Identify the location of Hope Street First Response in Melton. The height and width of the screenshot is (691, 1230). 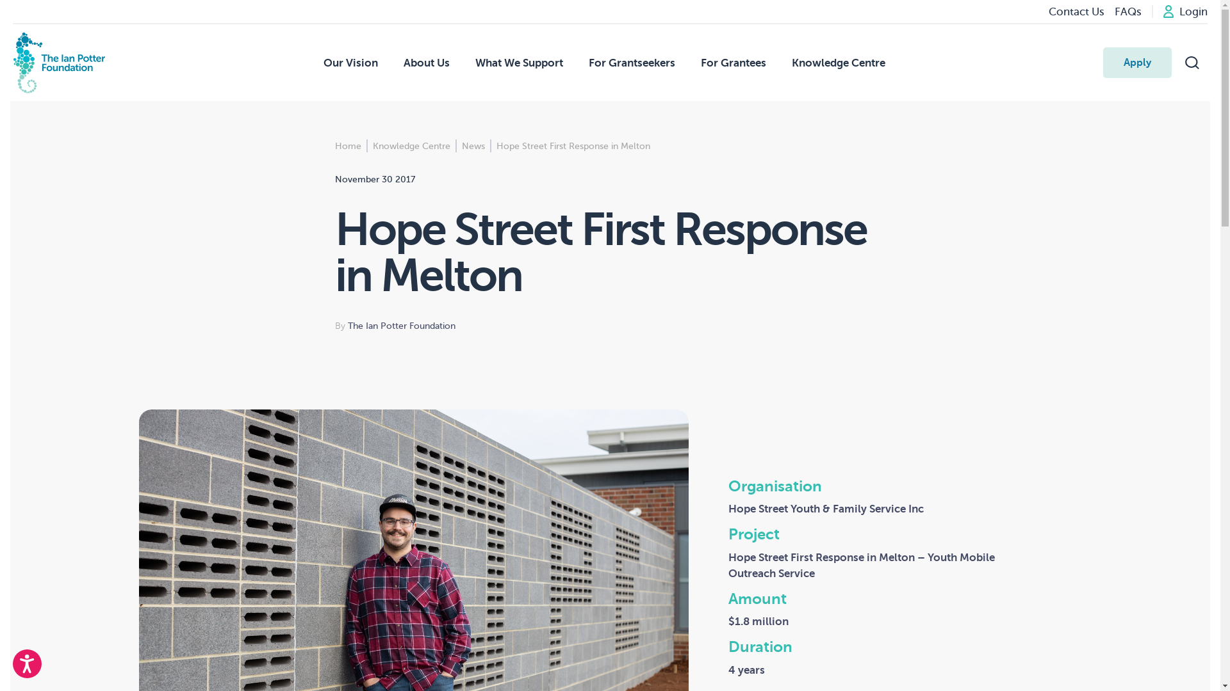
(573, 146).